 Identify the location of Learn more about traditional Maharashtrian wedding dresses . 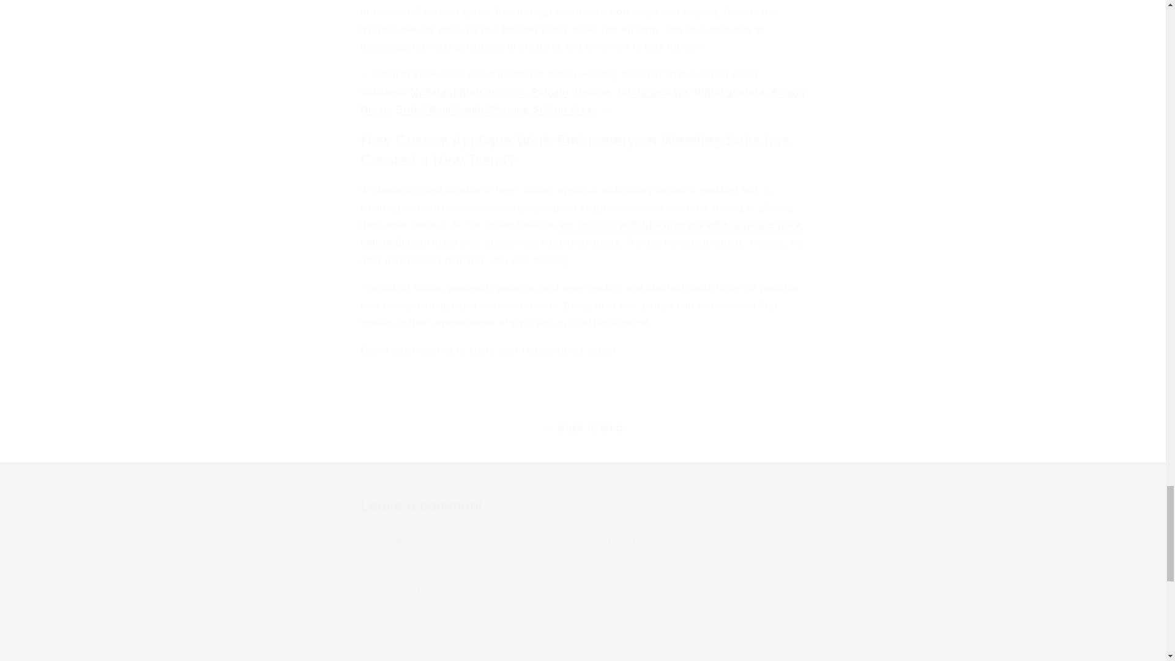
(446, 92).